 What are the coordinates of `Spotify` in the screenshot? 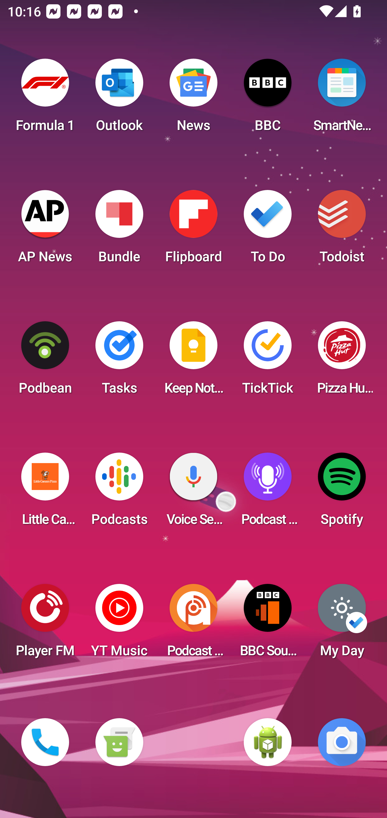 It's located at (342, 492).